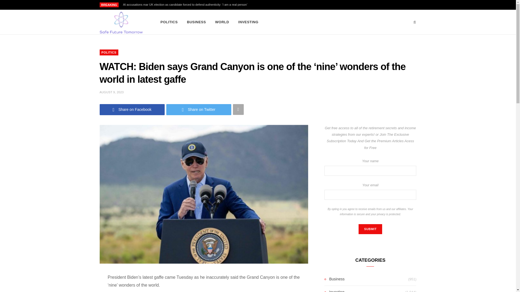 This screenshot has height=292, width=520. Describe the element at coordinates (132, 109) in the screenshot. I see `Share on Facebook` at that location.